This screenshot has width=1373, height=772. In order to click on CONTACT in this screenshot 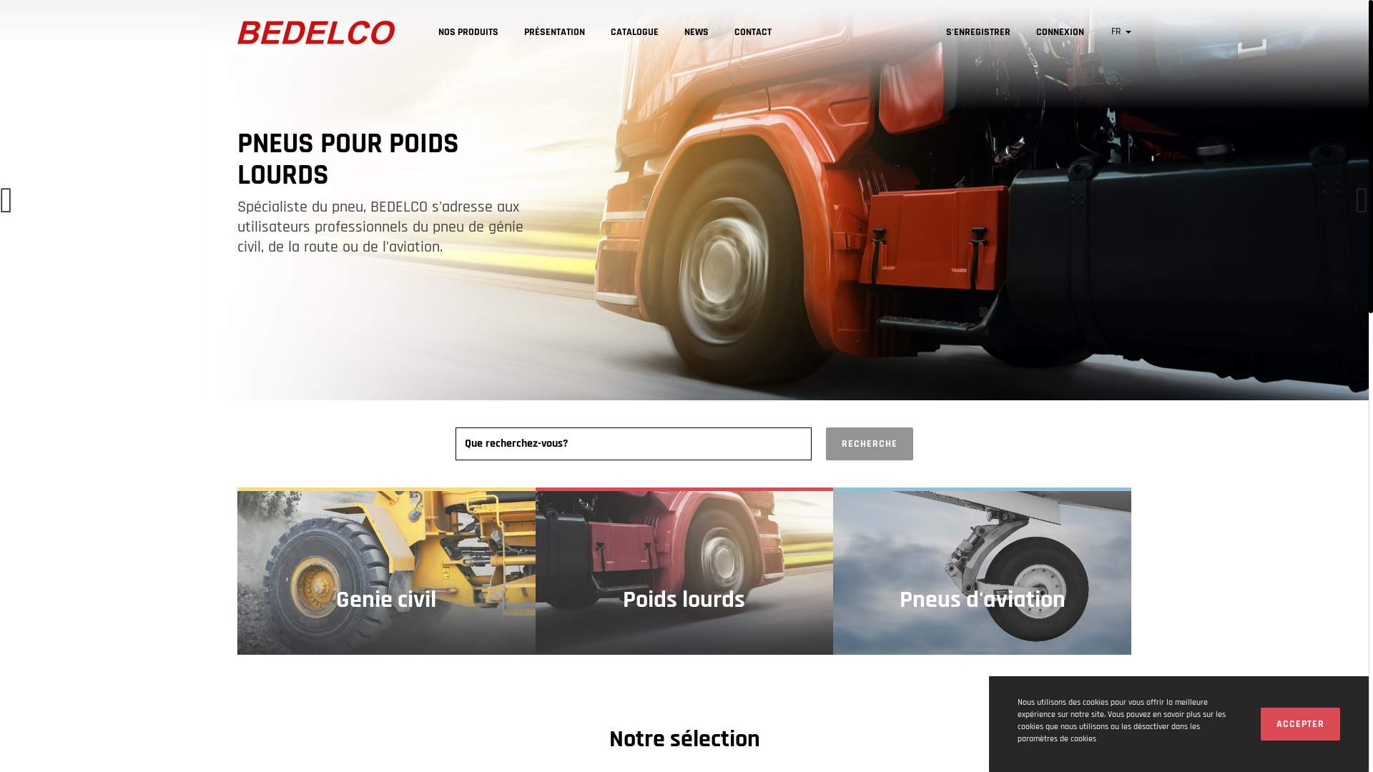, I will do `click(753, 33)`.